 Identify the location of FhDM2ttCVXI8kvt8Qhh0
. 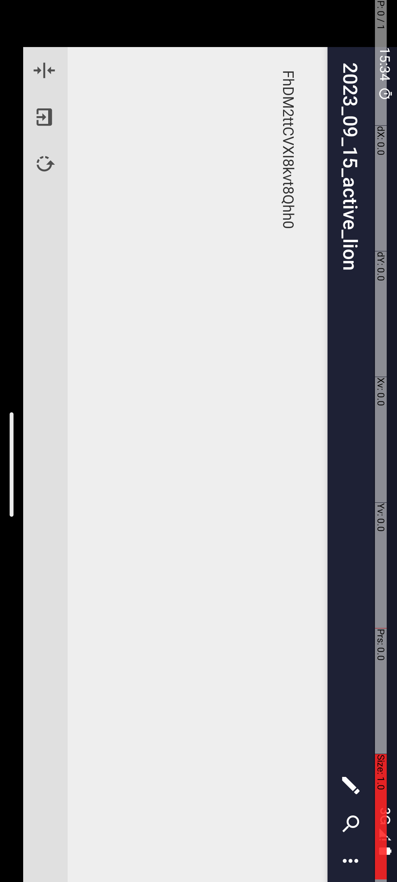
(465, 109).